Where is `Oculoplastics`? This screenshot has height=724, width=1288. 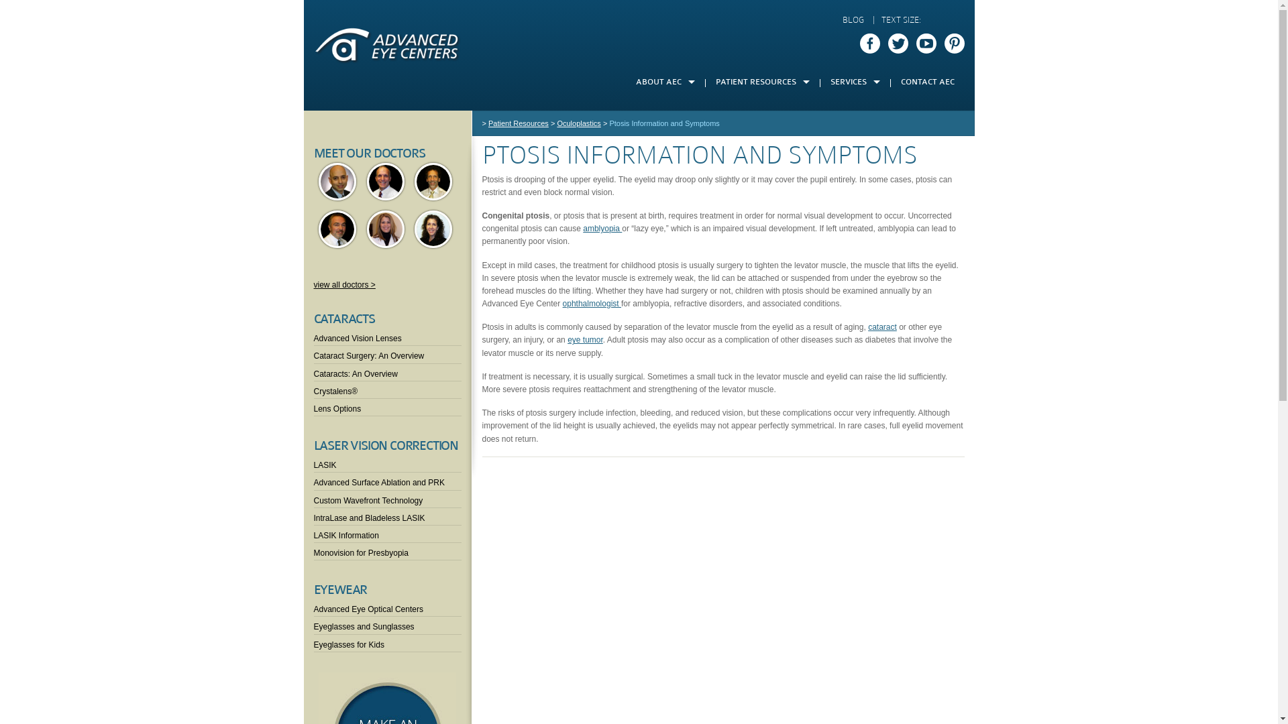
Oculoplastics is located at coordinates (763, 308).